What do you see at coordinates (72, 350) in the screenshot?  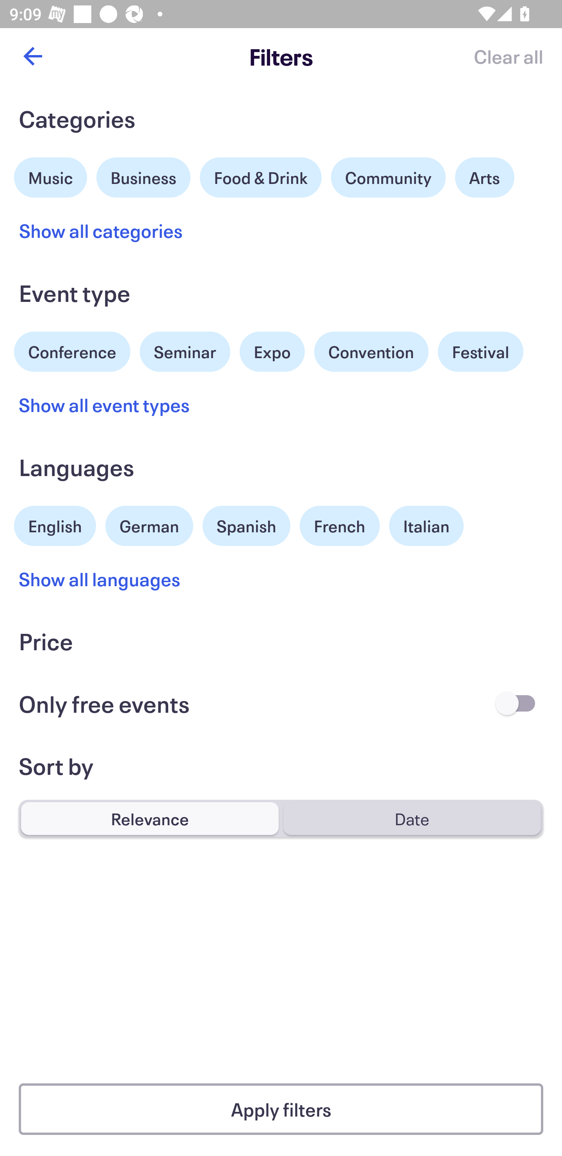 I see `Conference` at bounding box center [72, 350].